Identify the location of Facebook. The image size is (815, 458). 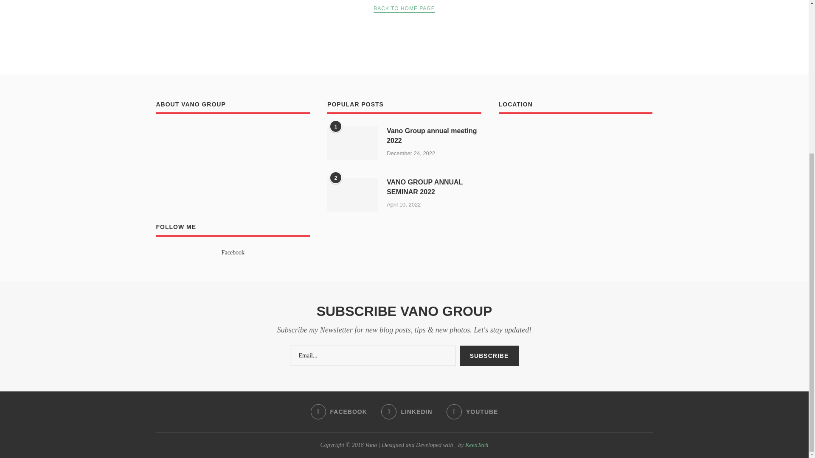
(233, 252).